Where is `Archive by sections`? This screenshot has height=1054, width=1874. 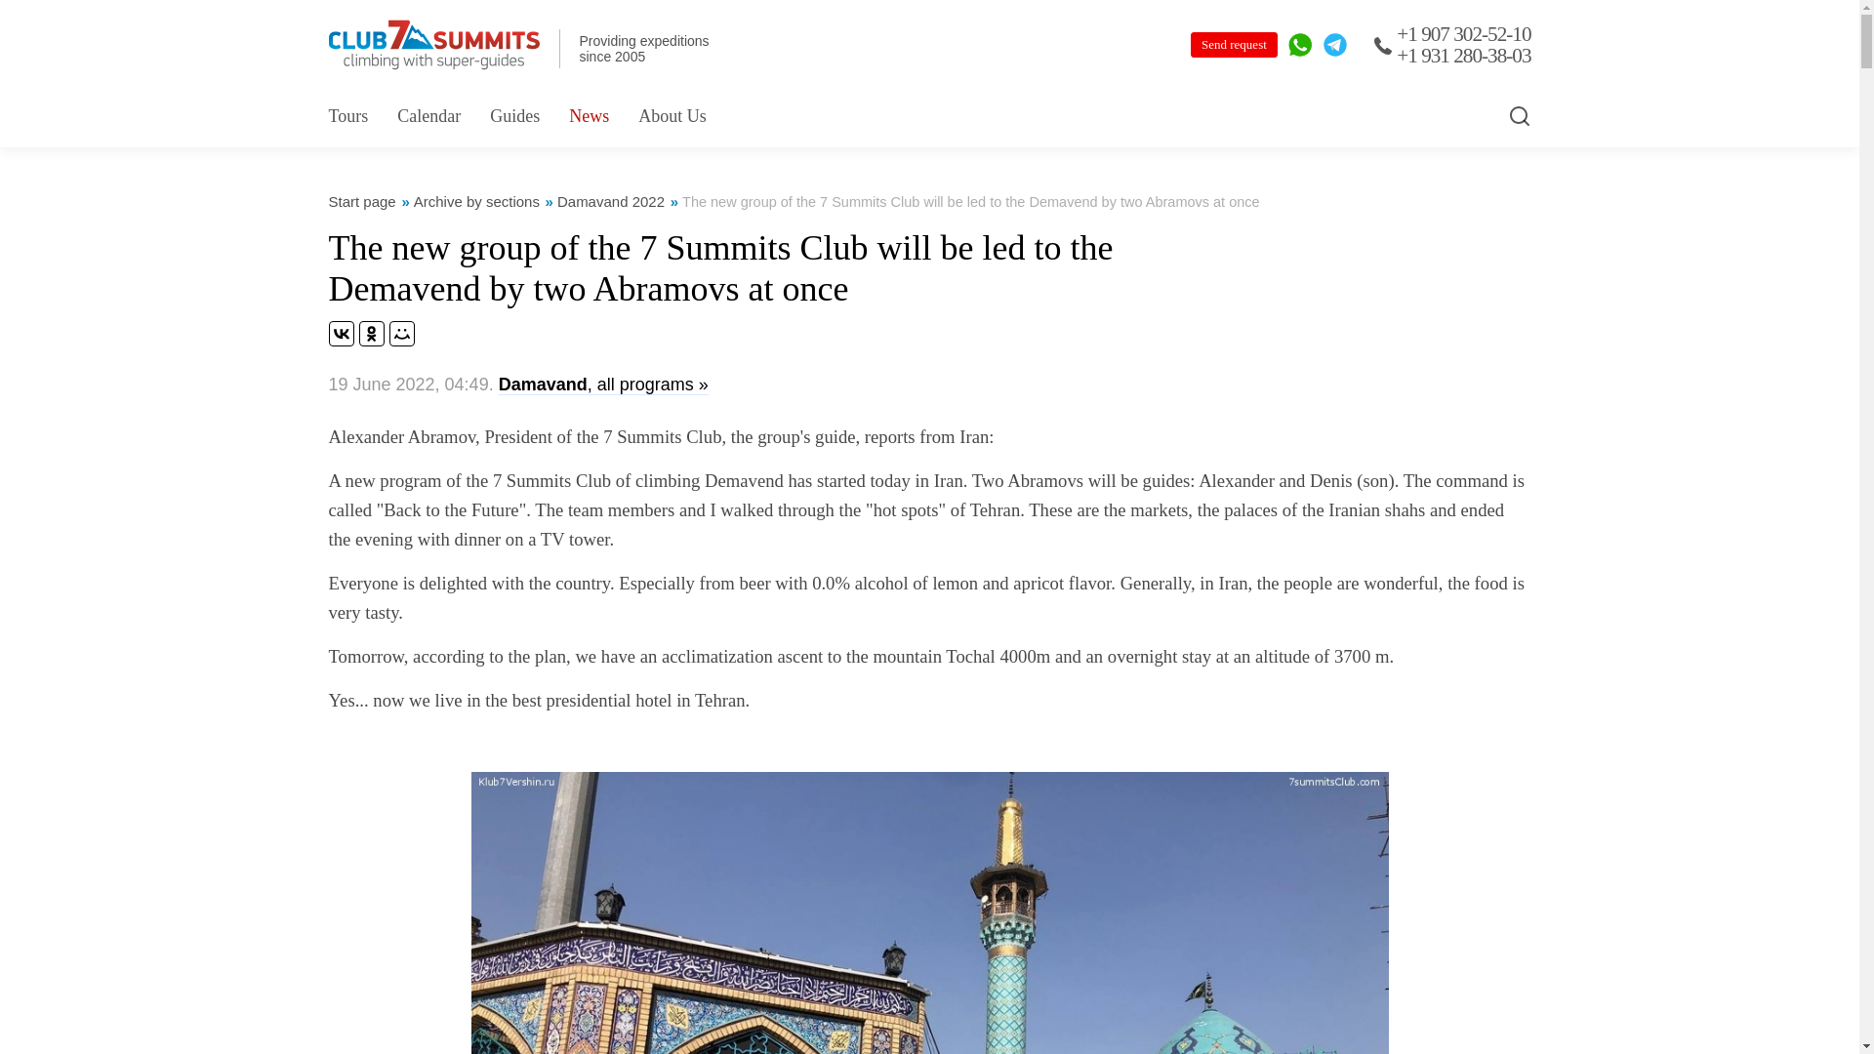
Archive by sections is located at coordinates (476, 201).